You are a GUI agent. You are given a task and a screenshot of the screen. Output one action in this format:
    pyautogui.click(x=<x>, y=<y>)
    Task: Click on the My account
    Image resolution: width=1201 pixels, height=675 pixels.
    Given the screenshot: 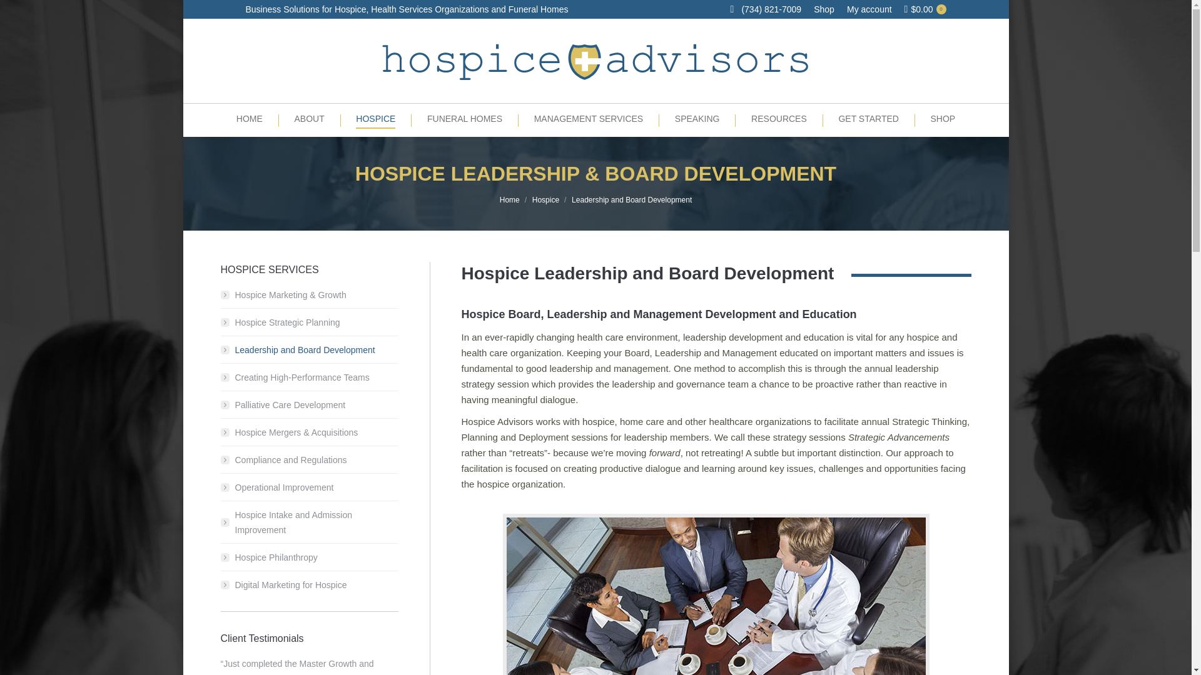 What is the action you would take?
    pyautogui.click(x=869, y=9)
    